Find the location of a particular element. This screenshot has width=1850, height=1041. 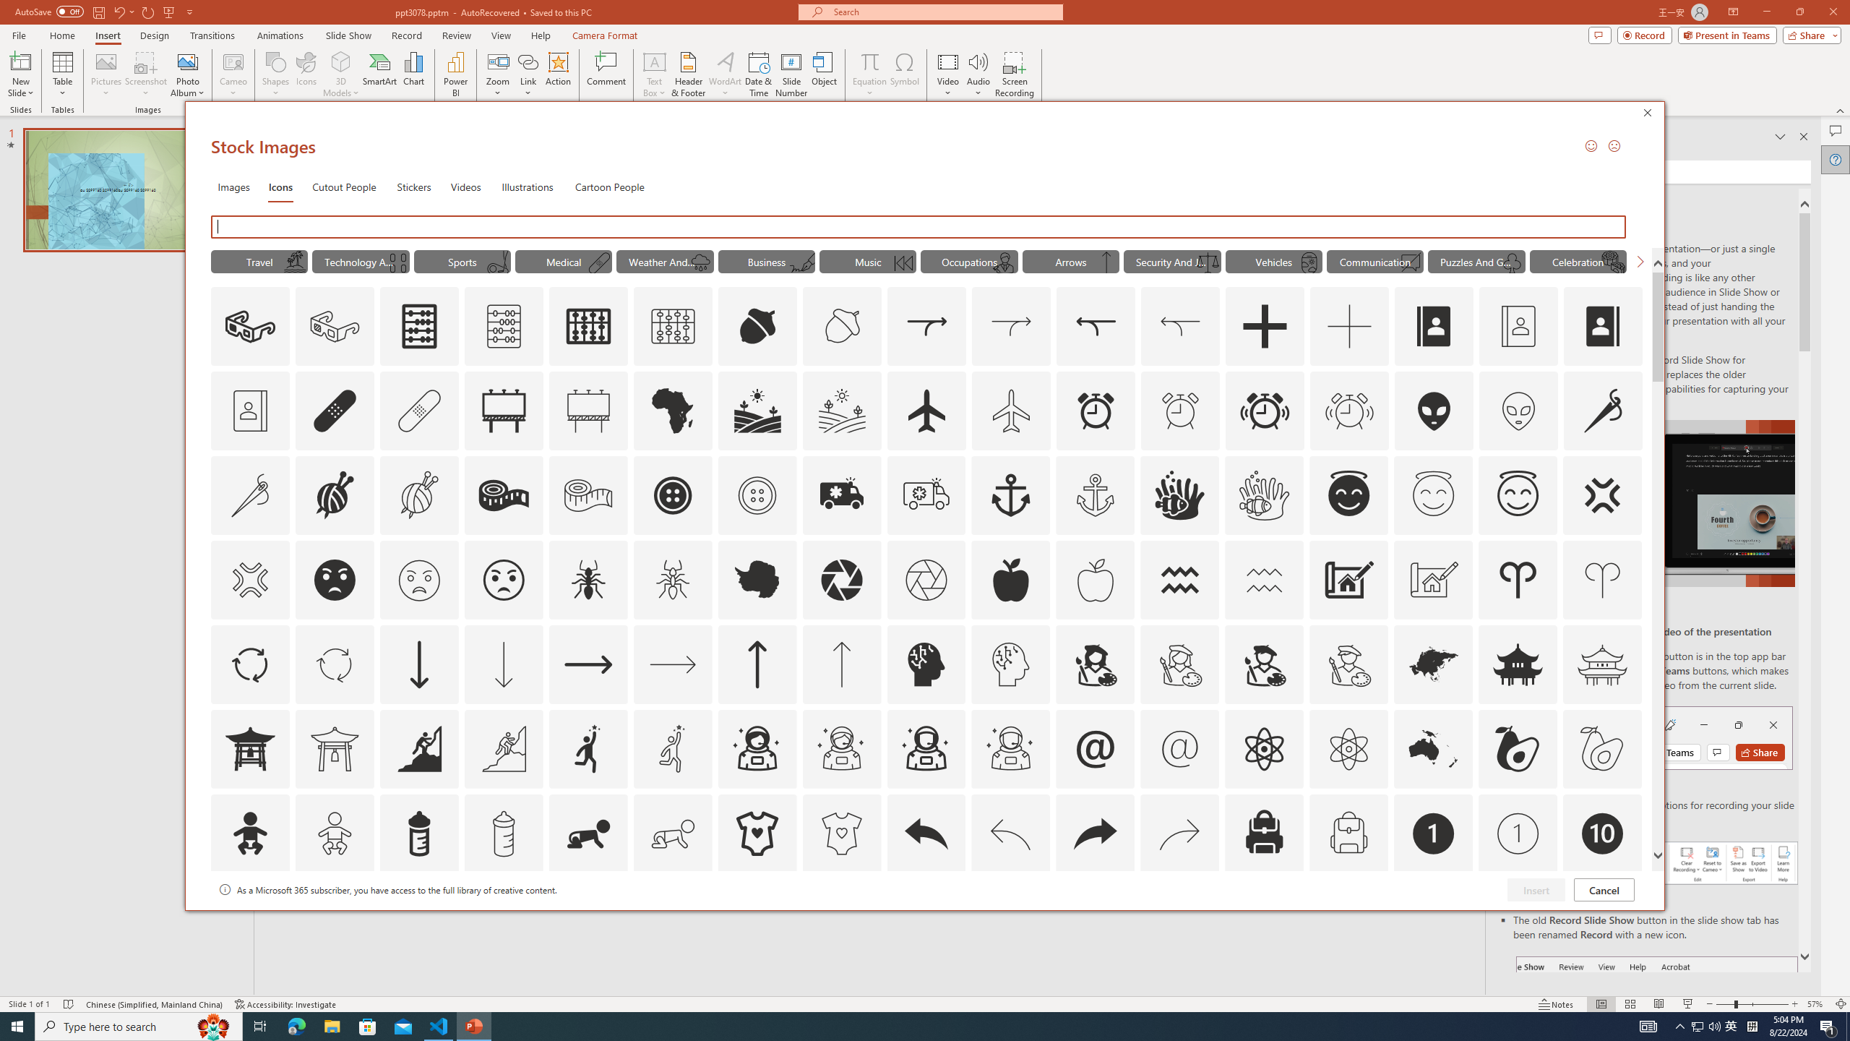

AutomationID: Icons_Acquisition_RTL_M is located at coordinates (1180, 327).